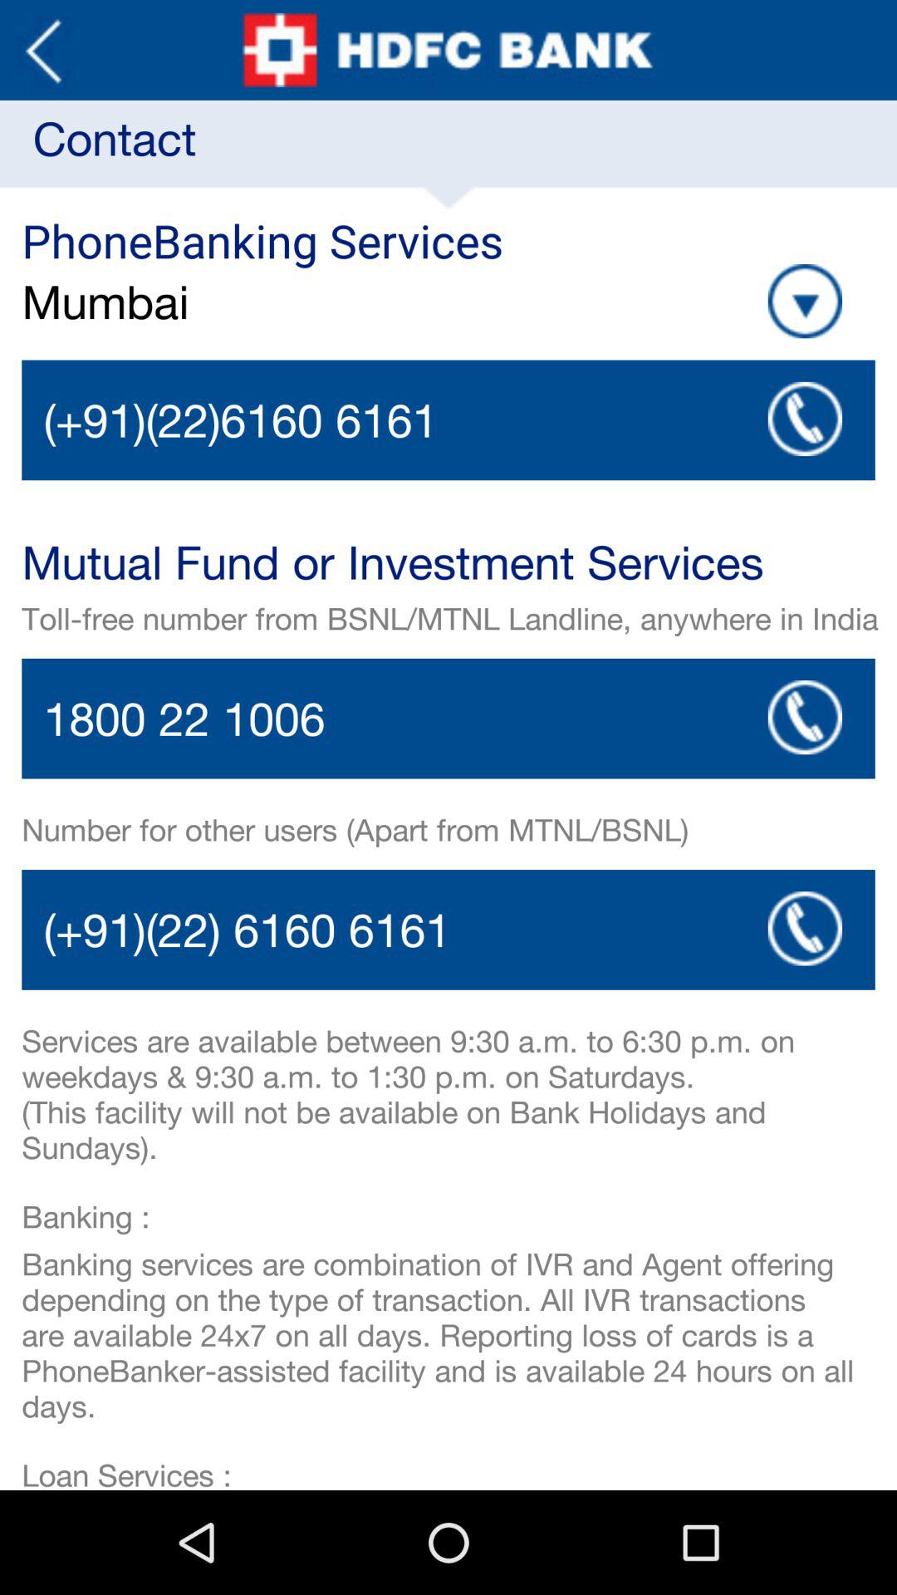 This screenshot has width=897, height=1595. What do you see at coordinates (272, 301) in the screenshot?
I see `flip to mumbai item` at bounding box center [272, 301].